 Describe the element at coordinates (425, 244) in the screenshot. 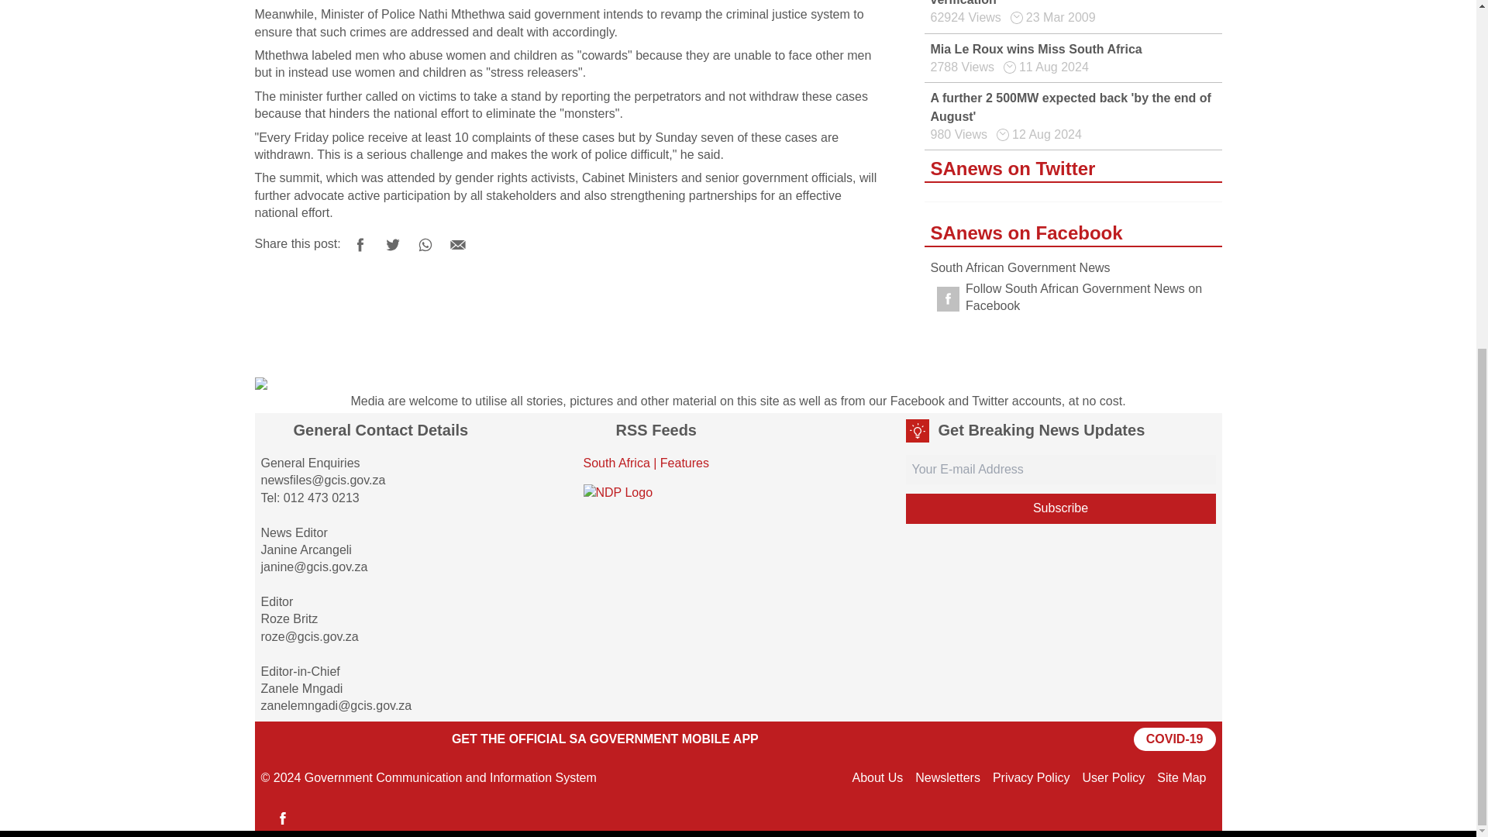

I see `Share on WhatsApp` at that location.